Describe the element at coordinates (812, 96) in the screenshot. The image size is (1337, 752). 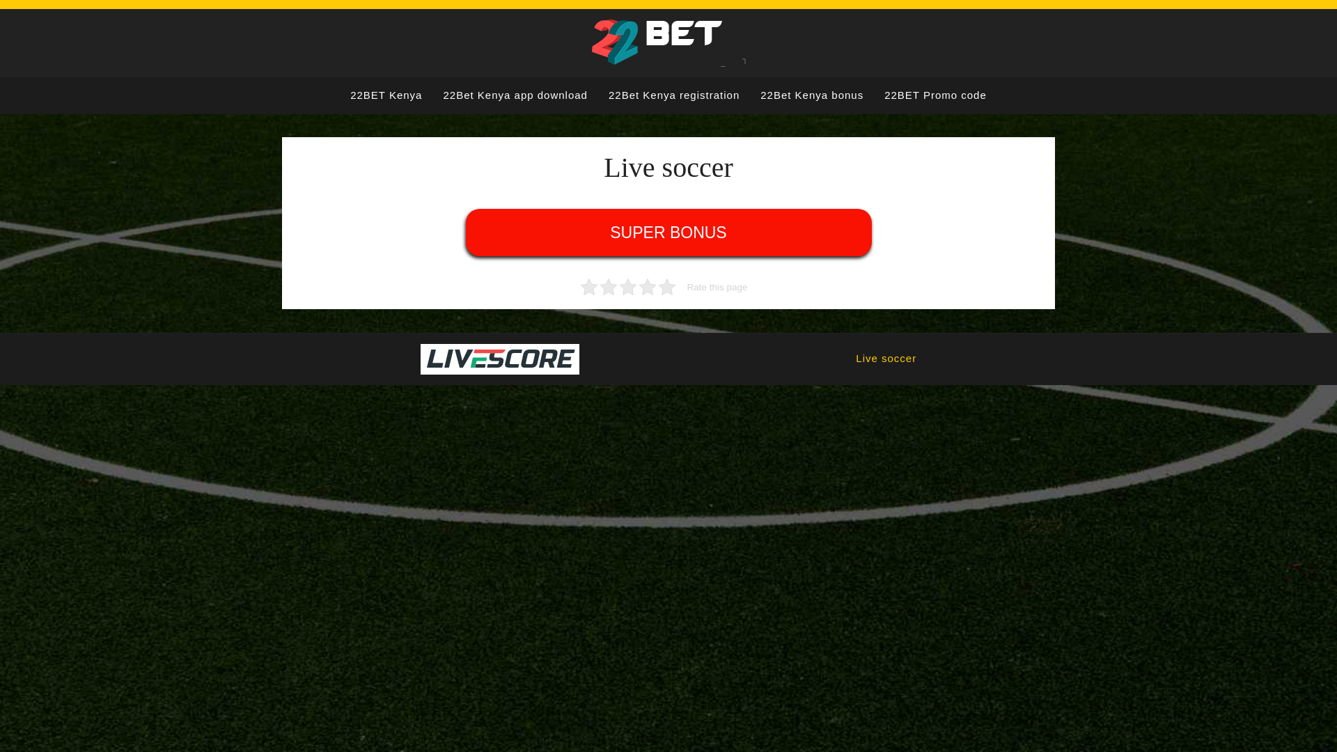
I see `22Bet Kenya bonus` at that location.